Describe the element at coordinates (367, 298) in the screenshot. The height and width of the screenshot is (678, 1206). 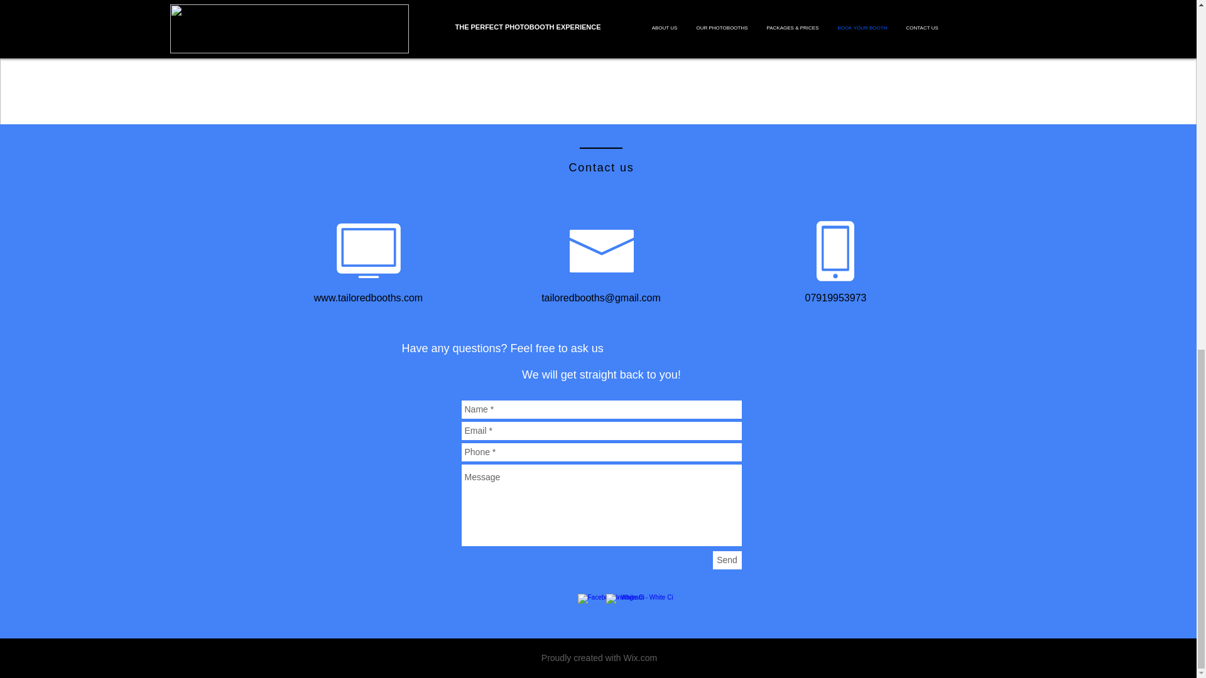
I see `www.tailoredbooths.com` at that location.